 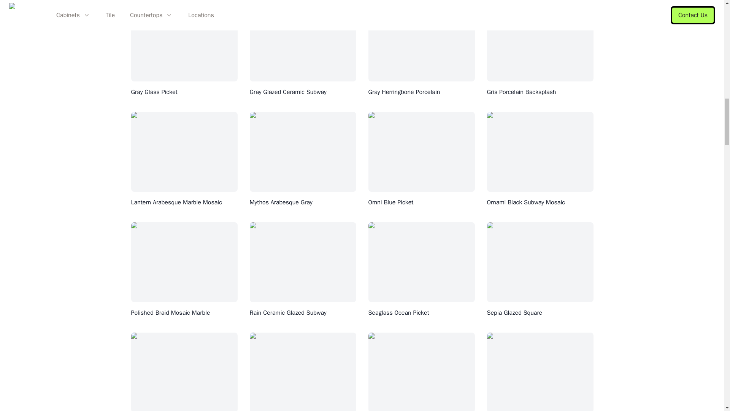 What do you see at coordinates (525, 202) in the screenshot?
I see `Ornami Black Subway Mosaic` at bounding box center [525, 202].